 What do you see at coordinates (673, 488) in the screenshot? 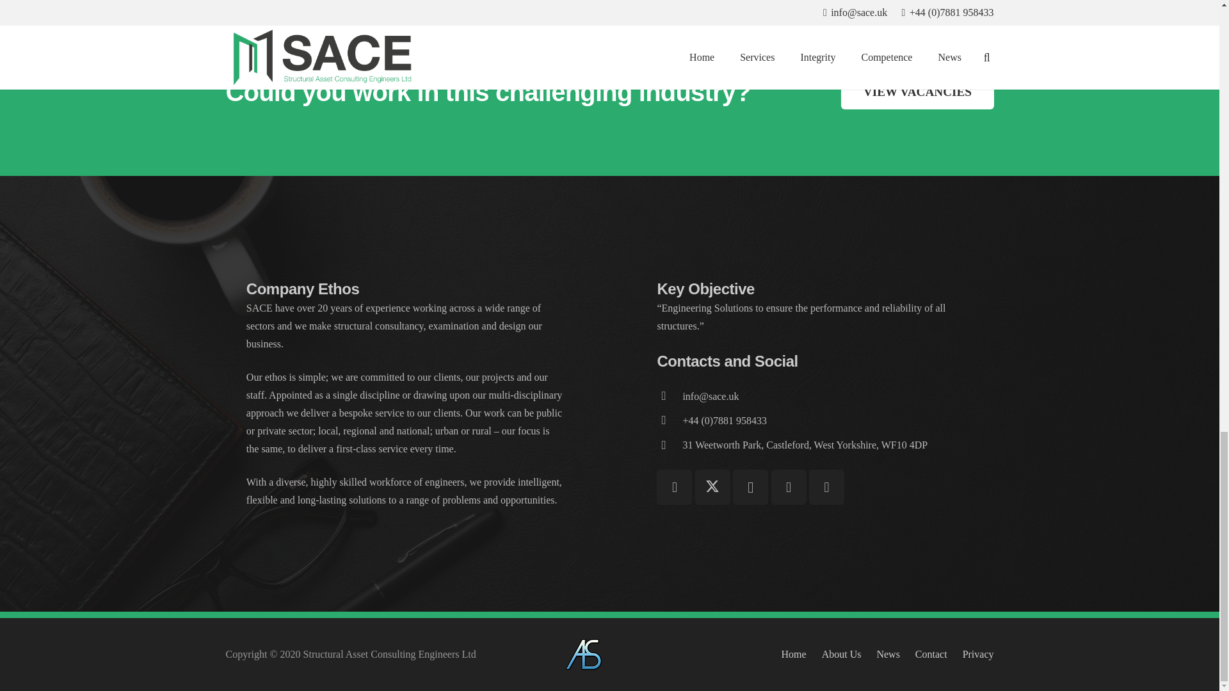
I see `Facebook` at bounding box center [673, 488].